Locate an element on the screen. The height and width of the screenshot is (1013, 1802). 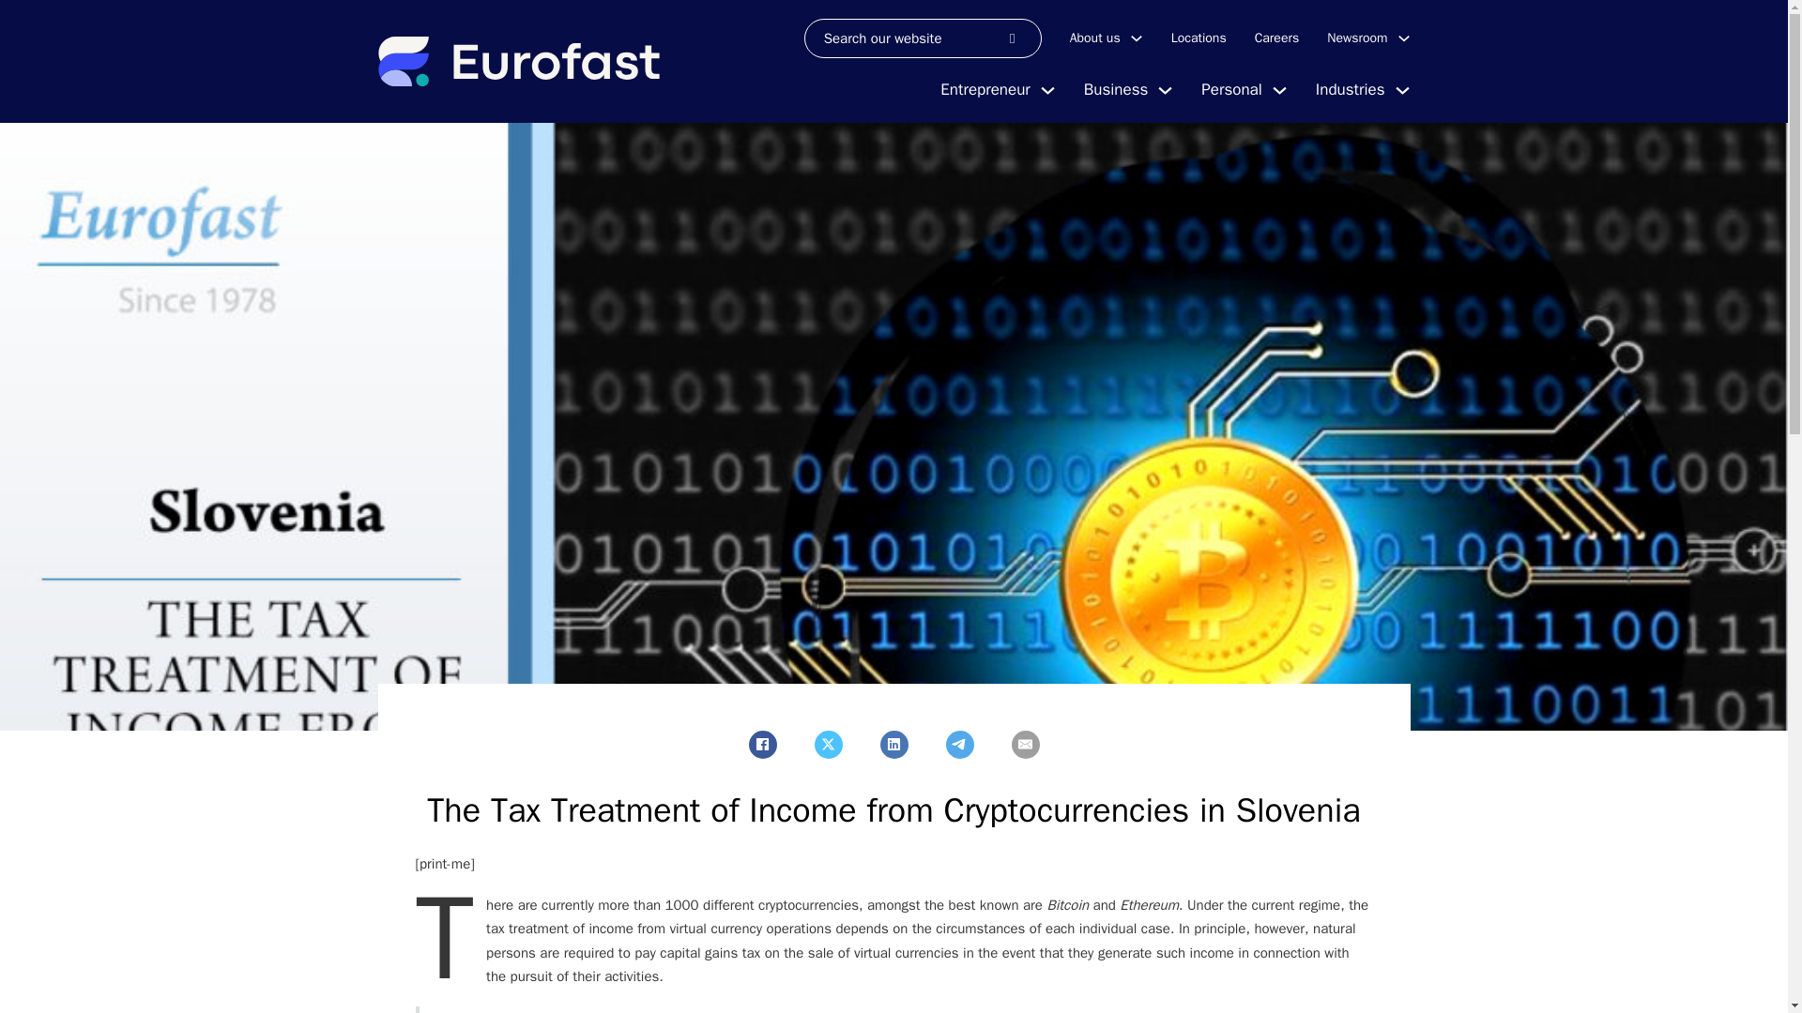
Careers is located at coordinates (1276, 38).